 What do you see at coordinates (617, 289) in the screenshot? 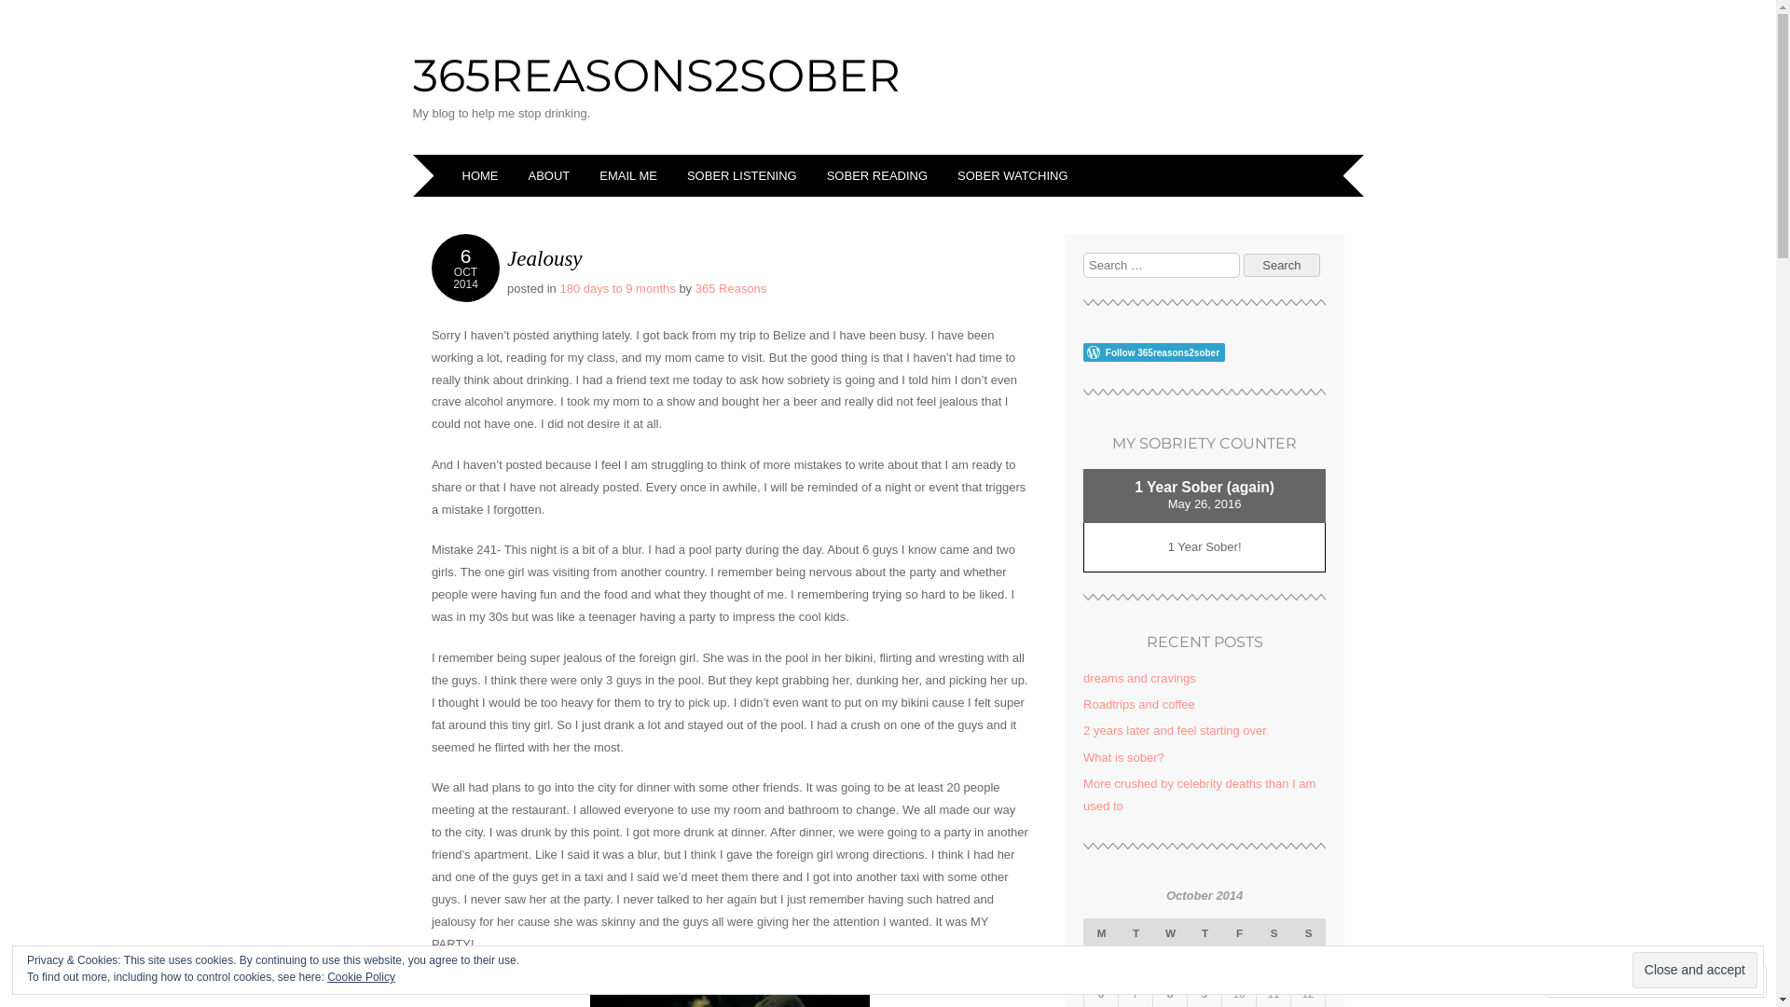
I see `180 days to 9 months` at bounding box center [617, 289].